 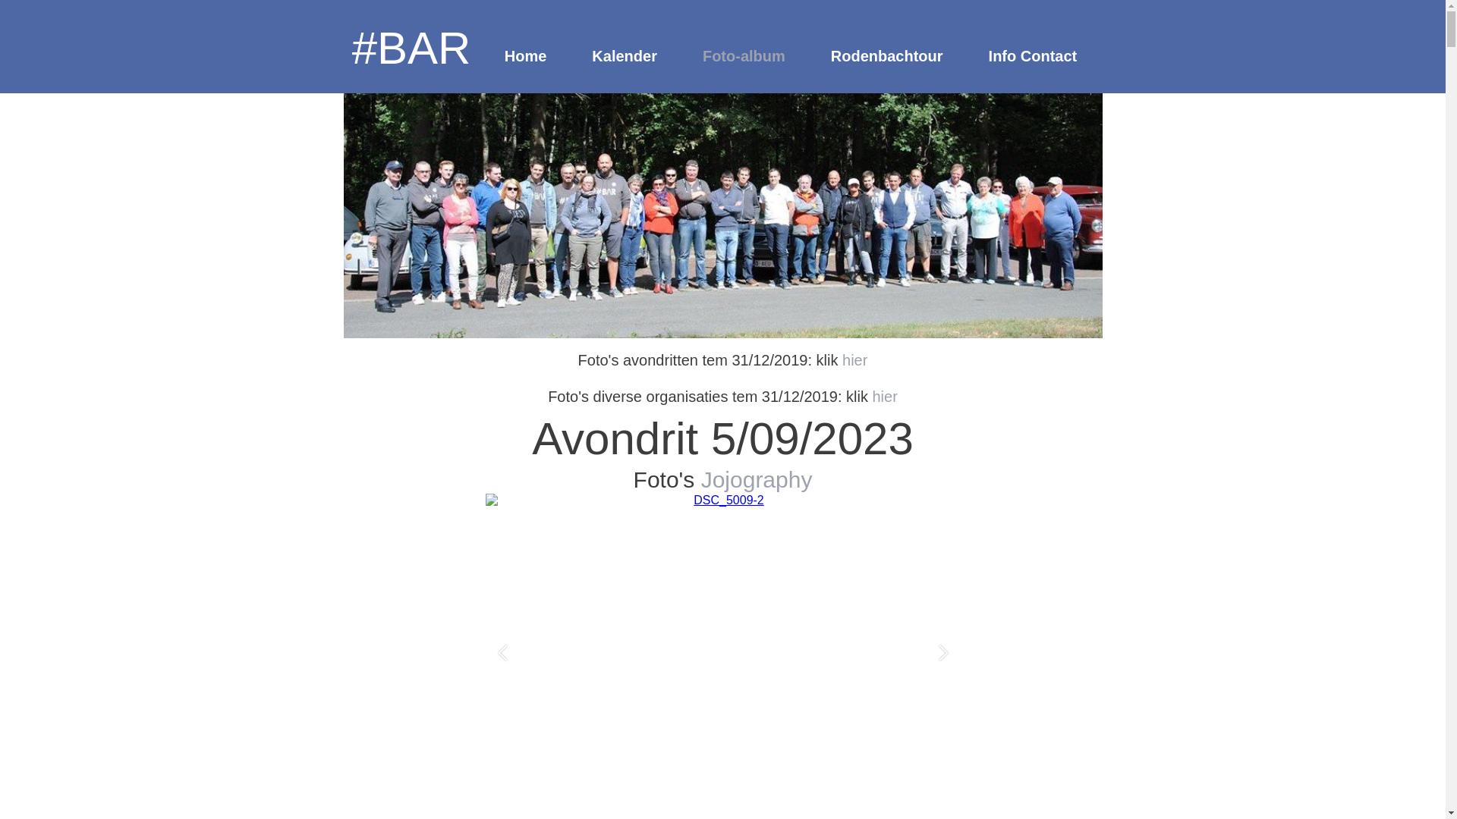 What do you see at coordinates (526, 58) in the screenshot?
I see `Home` at bounding box center [526, 58].